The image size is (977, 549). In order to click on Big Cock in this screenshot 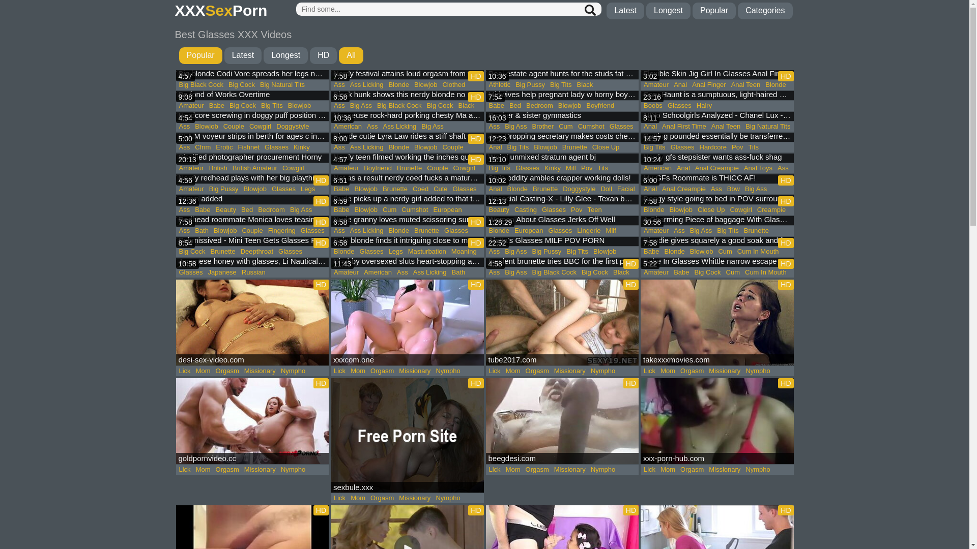, I will do `click(192, 252)`.